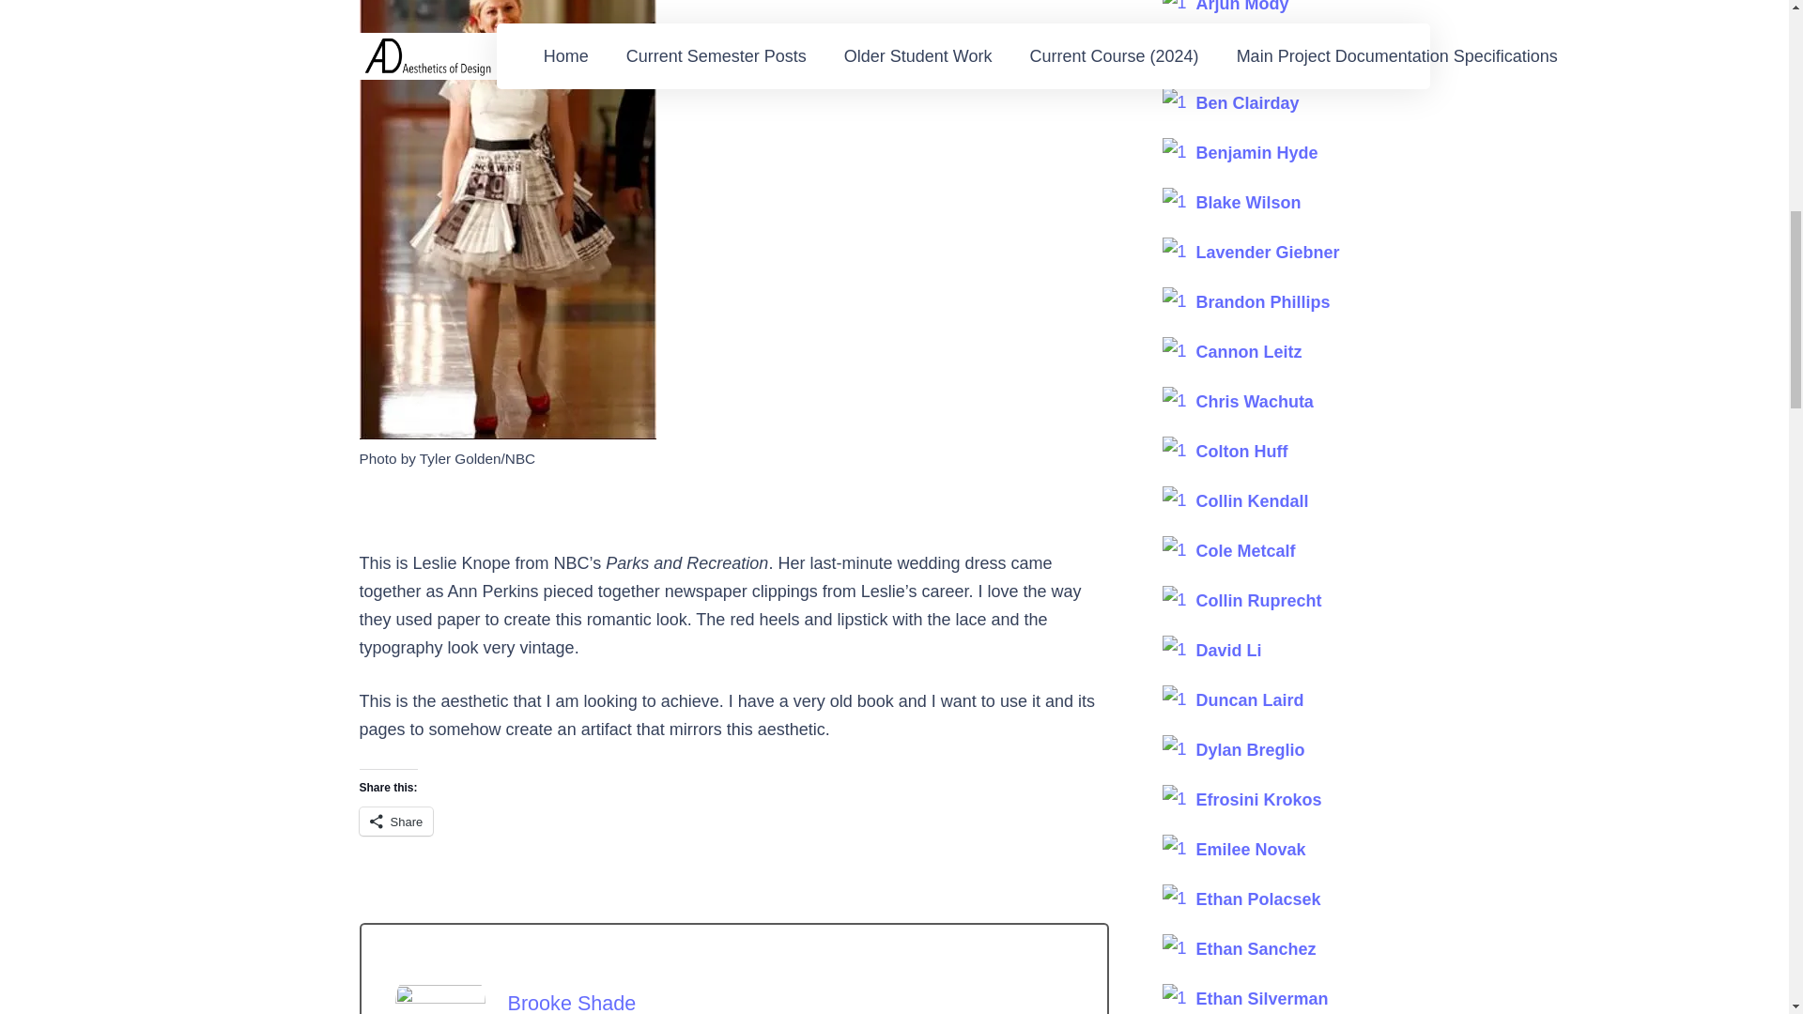 The width and height of the screenshot is (1803, 1014). What do you see at coordinates (1750, 32) in the screenshot?
I see `Back to top` at bounding box center [1750, 32].